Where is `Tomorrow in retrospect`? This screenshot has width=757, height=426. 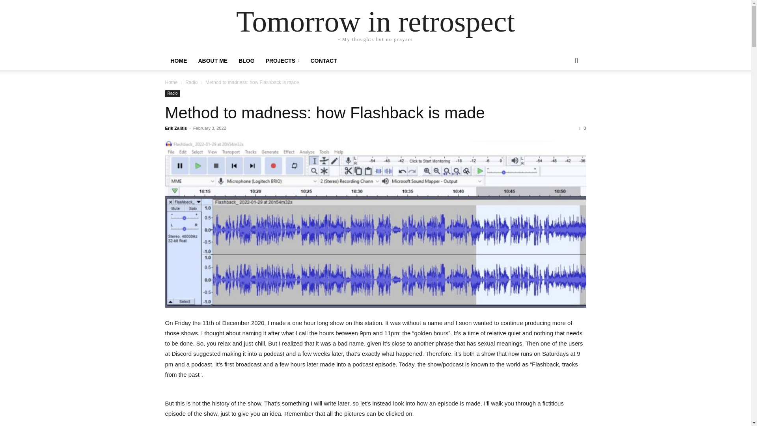
Tomorrow in retrospect is located at coordinates (375, 21).